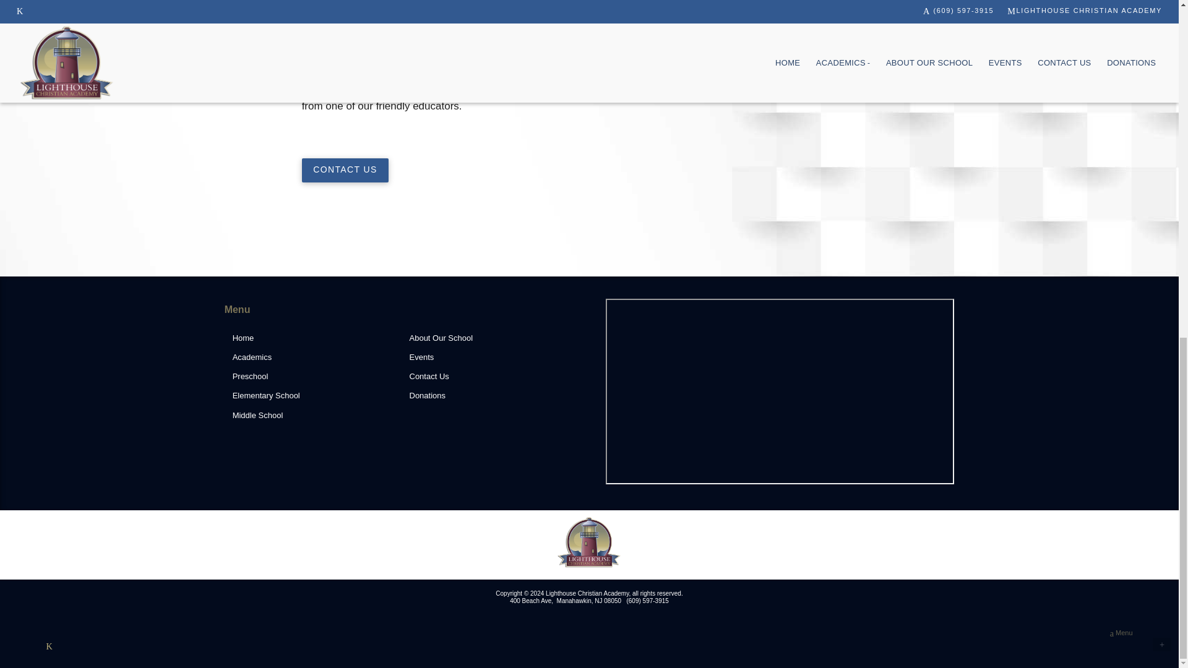 This screenshot has height=668, width=1188. I want to click on Home, so click(311, 338).